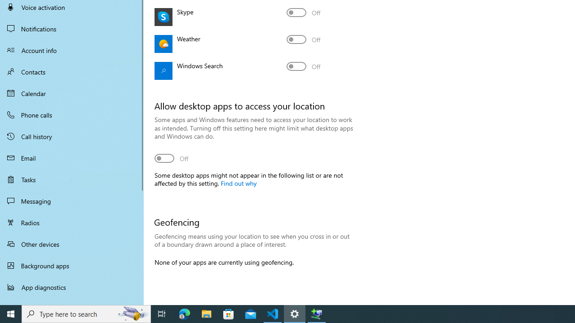 The width and height of the screenshot is (575, 323). I want to click on Skype, so click(304, 13).